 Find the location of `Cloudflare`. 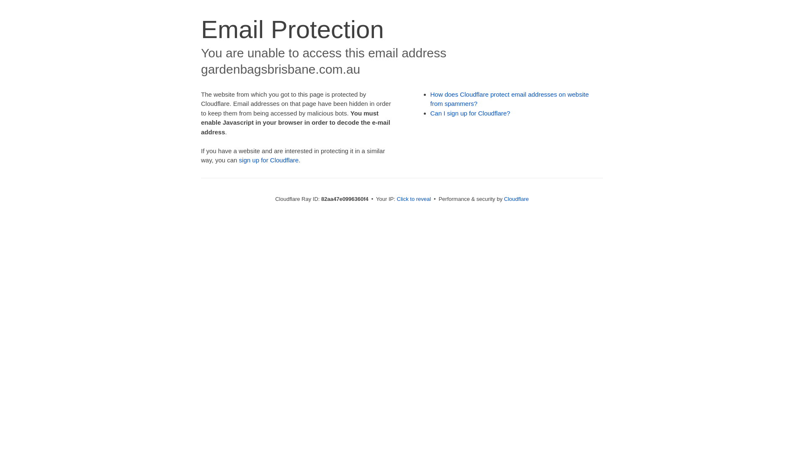

Cloudflare is located at coordinates (517, 199).